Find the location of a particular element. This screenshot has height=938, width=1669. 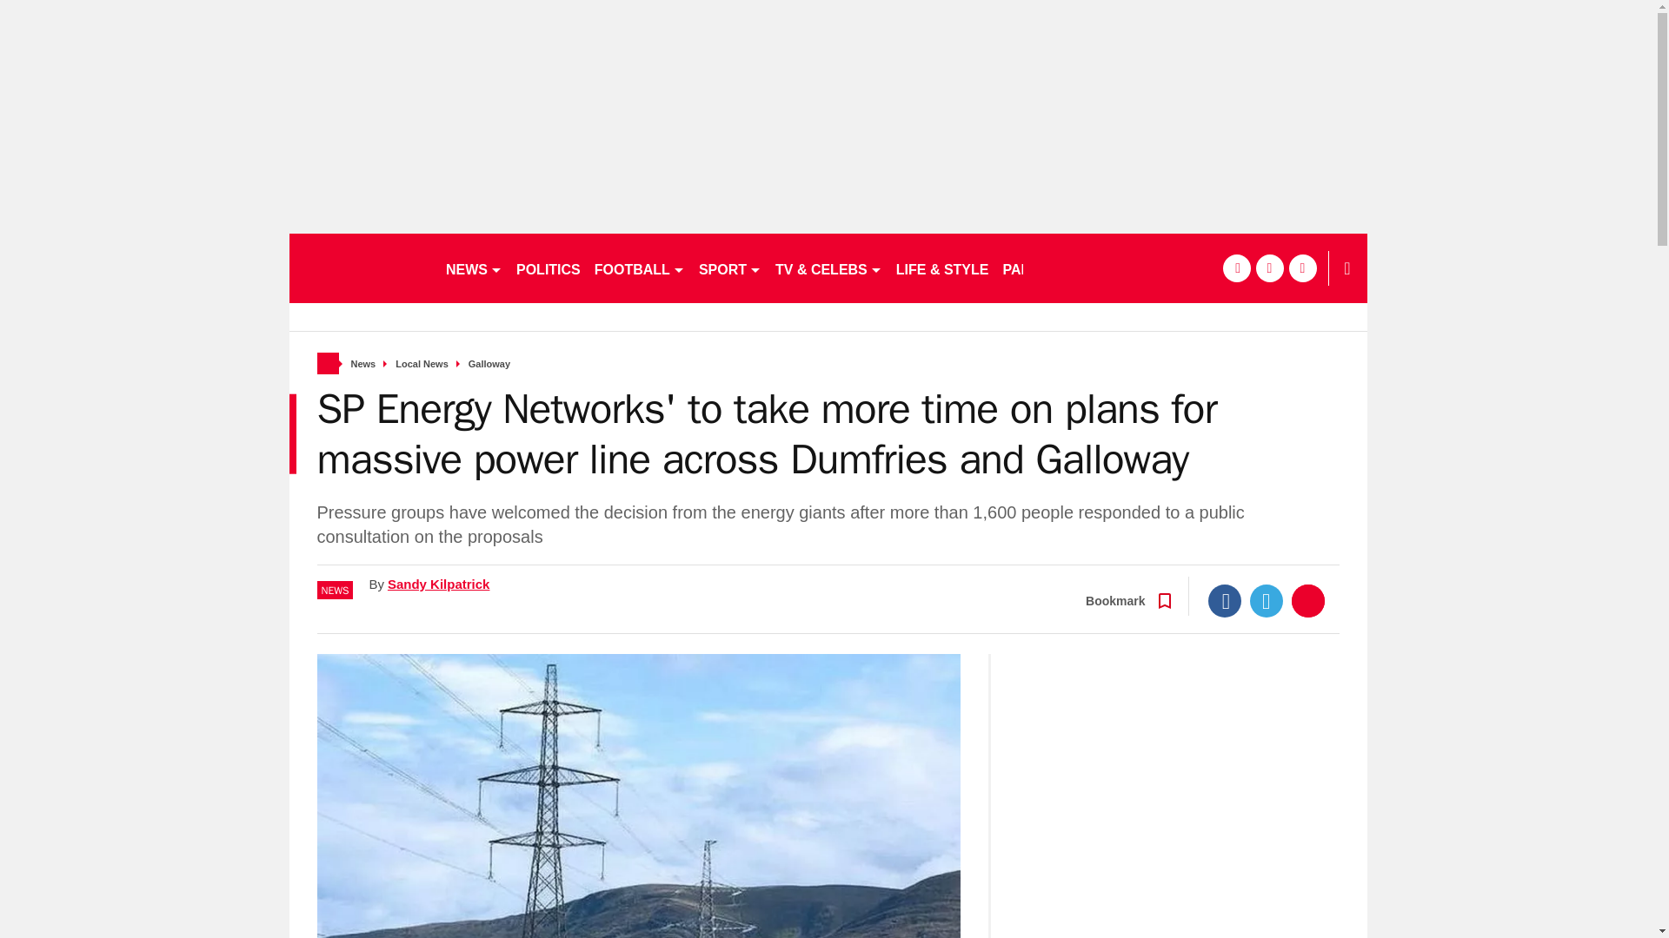

twitter is located at coordinates (1269, 268).